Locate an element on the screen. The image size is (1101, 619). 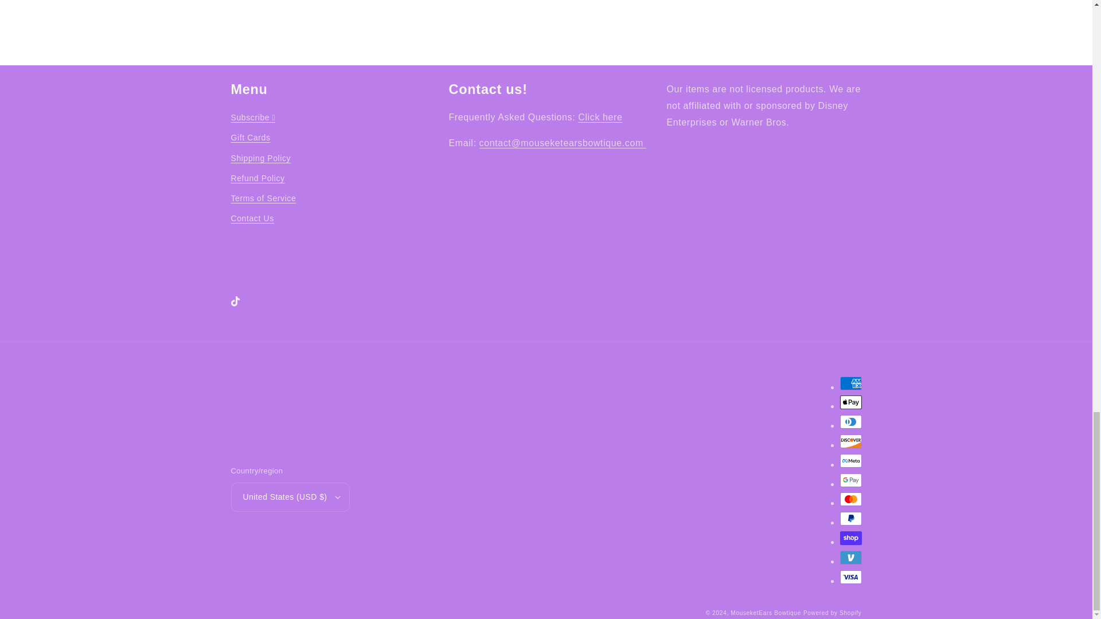
Discover is located at coordinates (850, 441).